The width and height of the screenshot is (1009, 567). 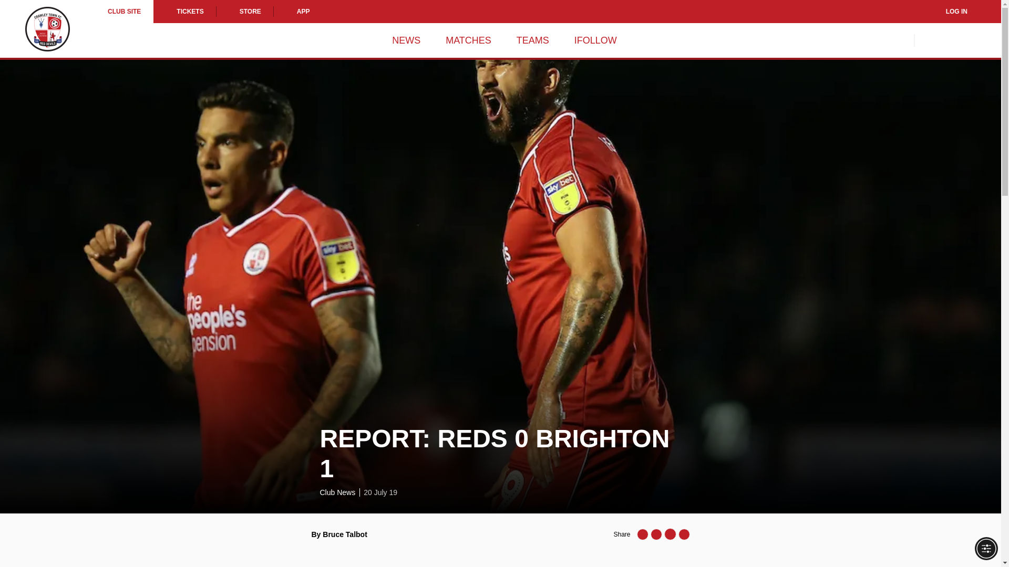 What do you see at coordinates (124, 12) in the screenshot?
I see `CLUB SITE` at bounding box center [124, 12].